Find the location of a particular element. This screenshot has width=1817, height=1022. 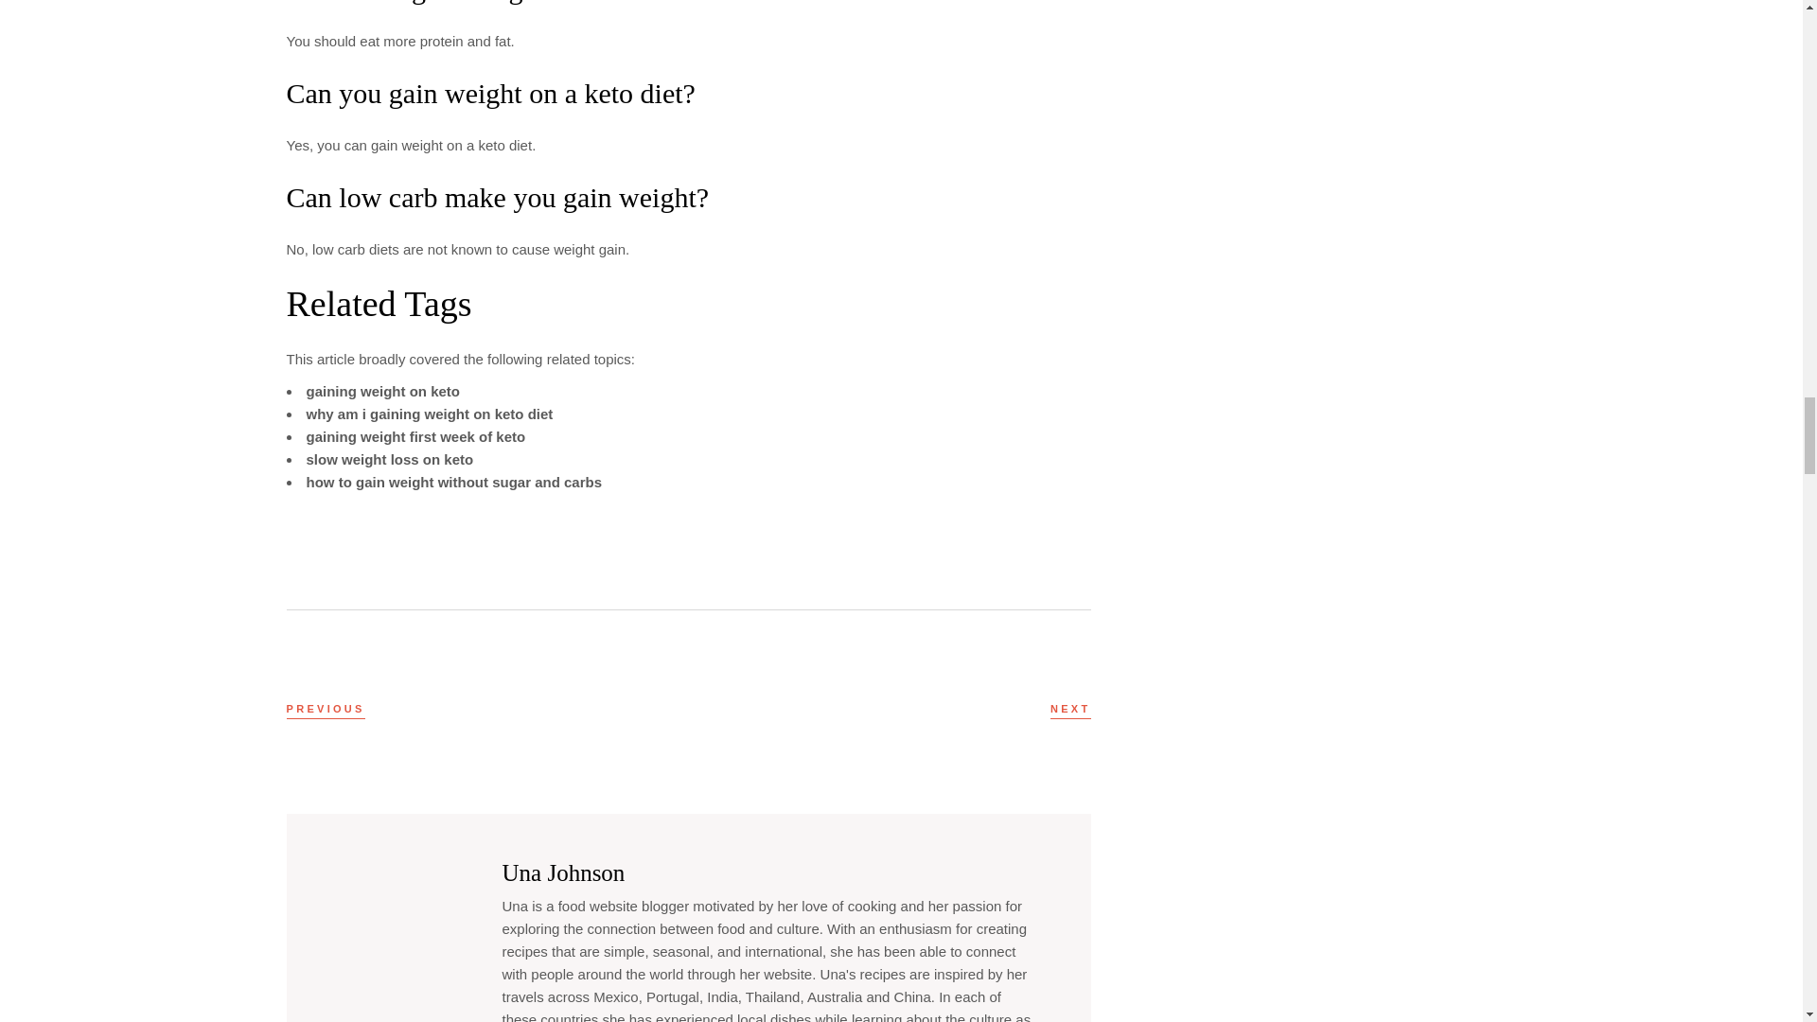

Una Johnson is located at coordinates (562, 872).